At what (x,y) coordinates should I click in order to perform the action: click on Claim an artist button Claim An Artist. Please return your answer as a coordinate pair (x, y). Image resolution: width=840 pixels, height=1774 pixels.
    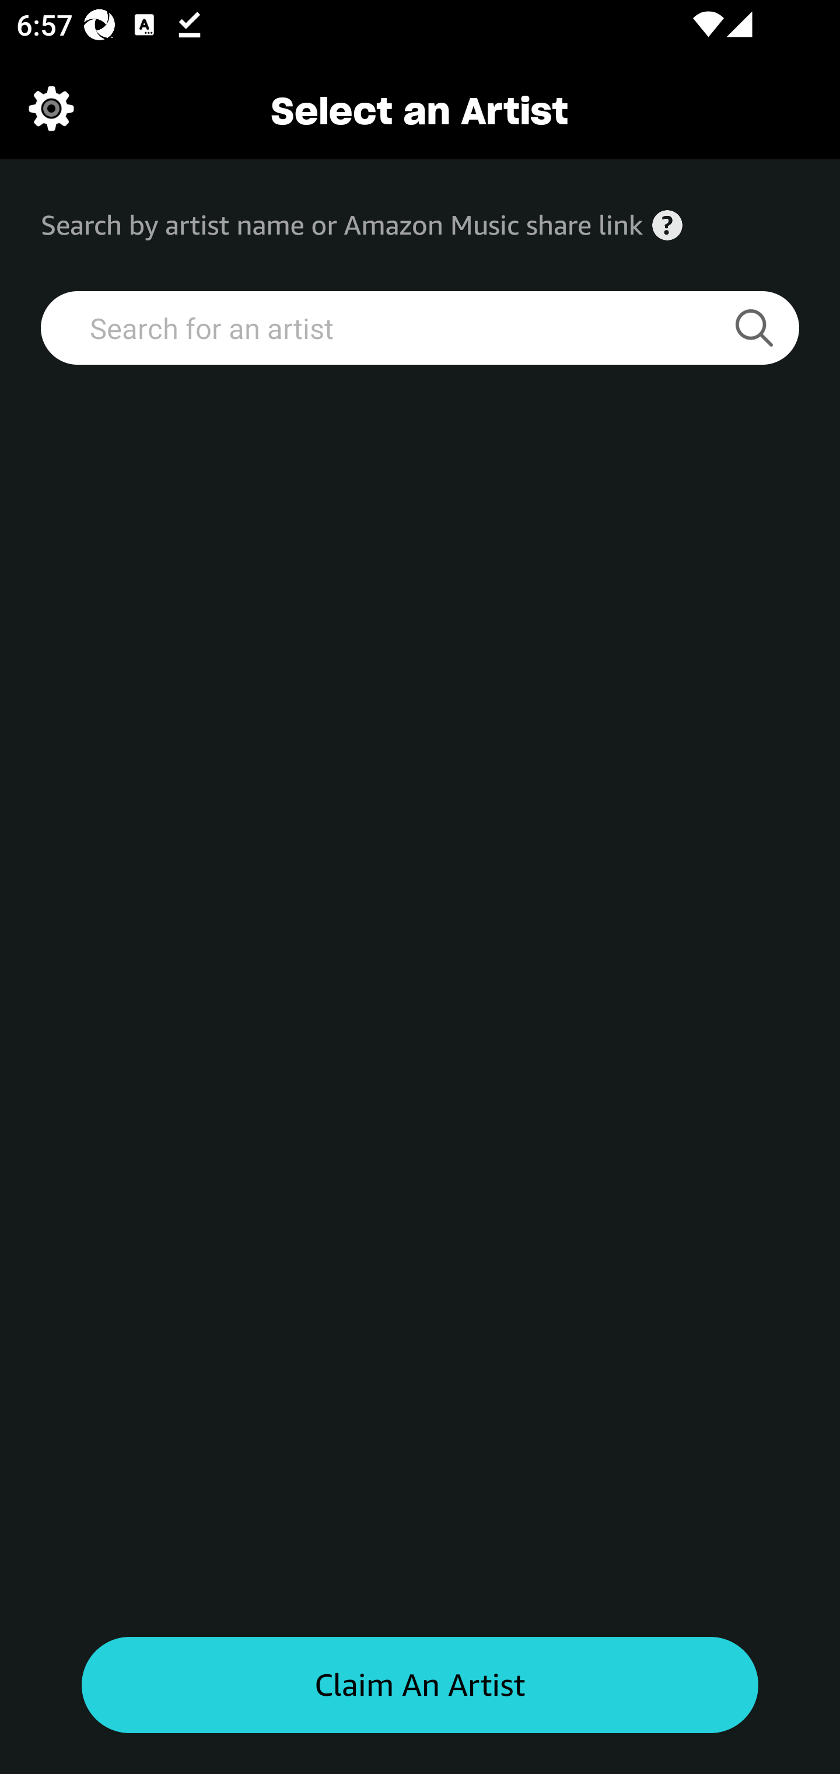
    Looking at the image, I should click on (420, 1685).